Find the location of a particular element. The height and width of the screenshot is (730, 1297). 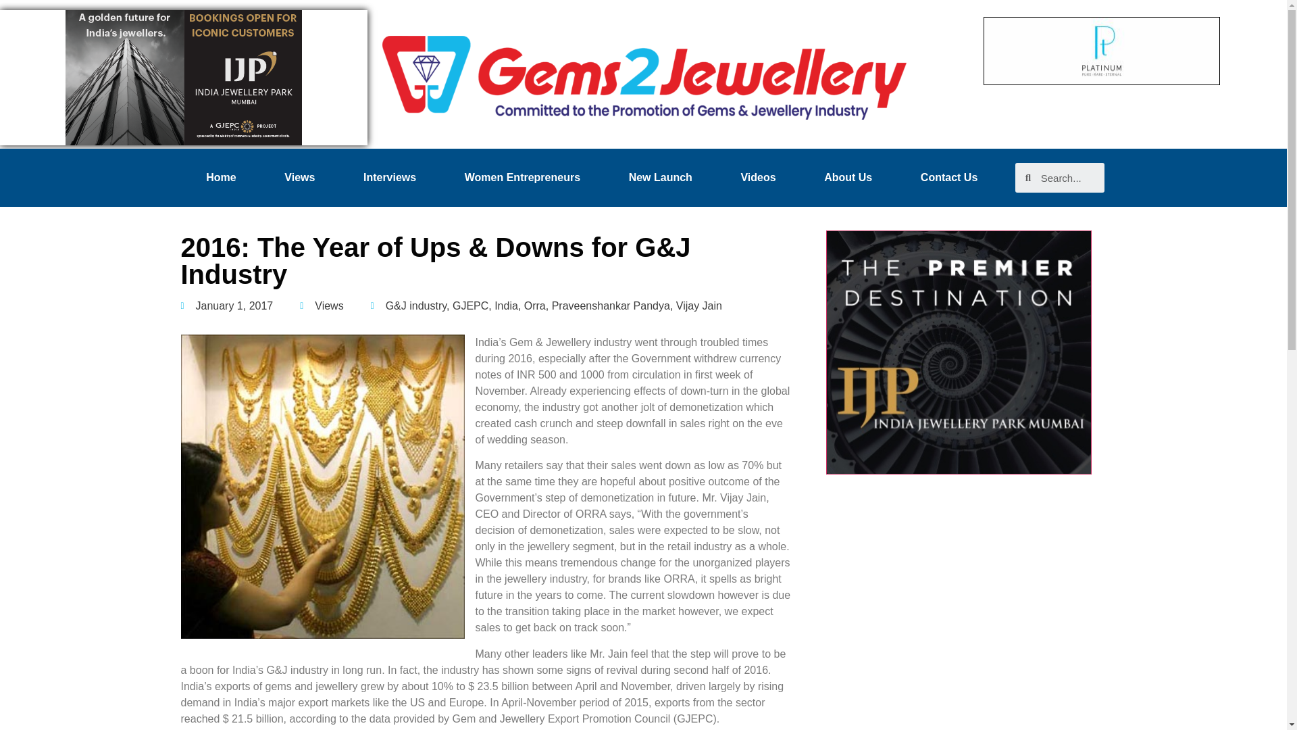

About Us is located at coordinates (848, 177).